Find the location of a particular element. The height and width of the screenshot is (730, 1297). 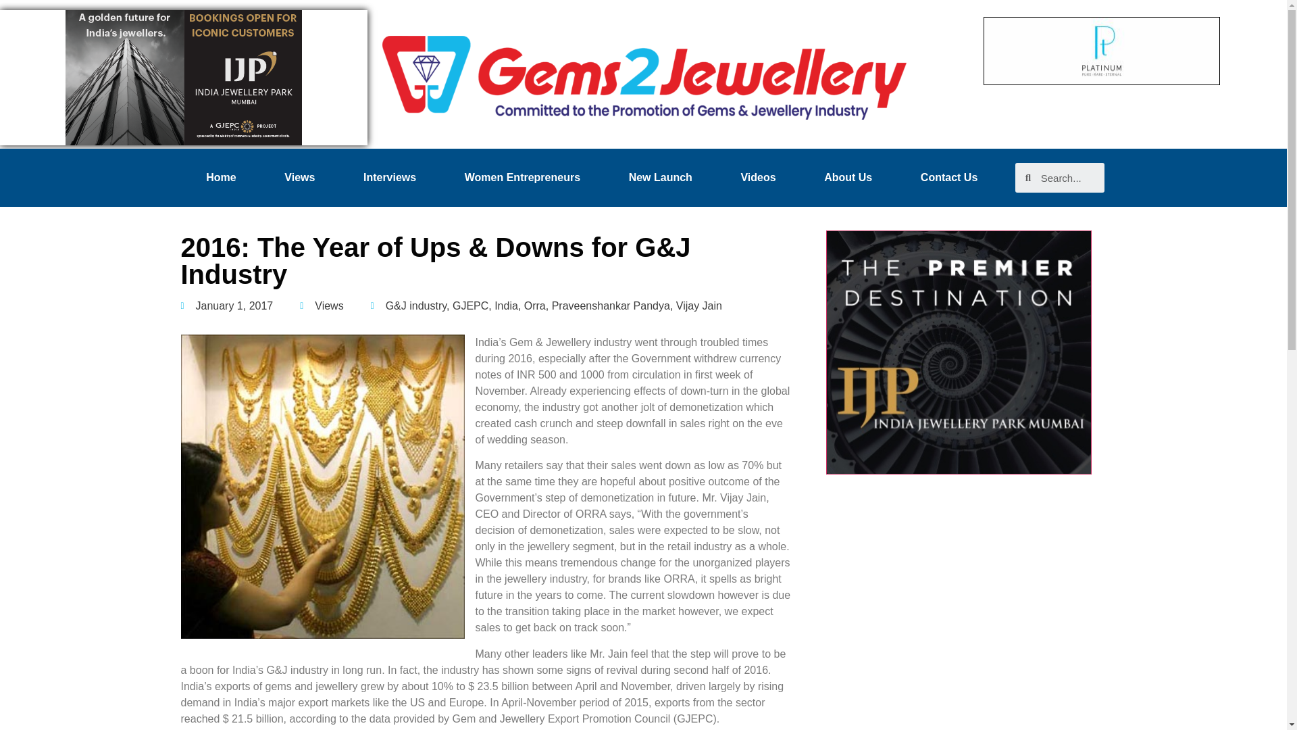

About Us is located at coordinates (848, 177).